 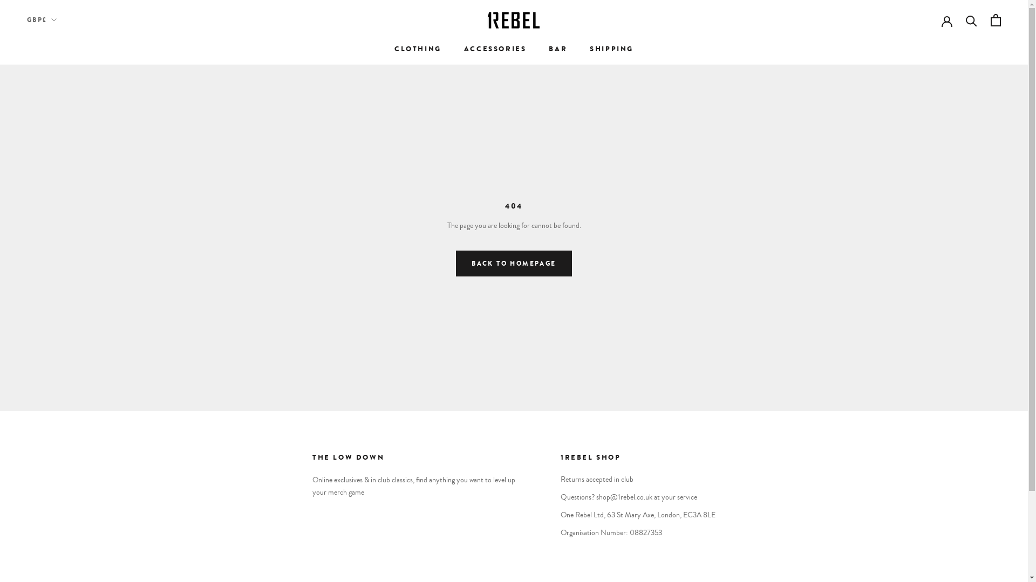 What do you see at coordinates (64, 334) in the screenshot?
I see `CAD` at bounding box center [64, 334].